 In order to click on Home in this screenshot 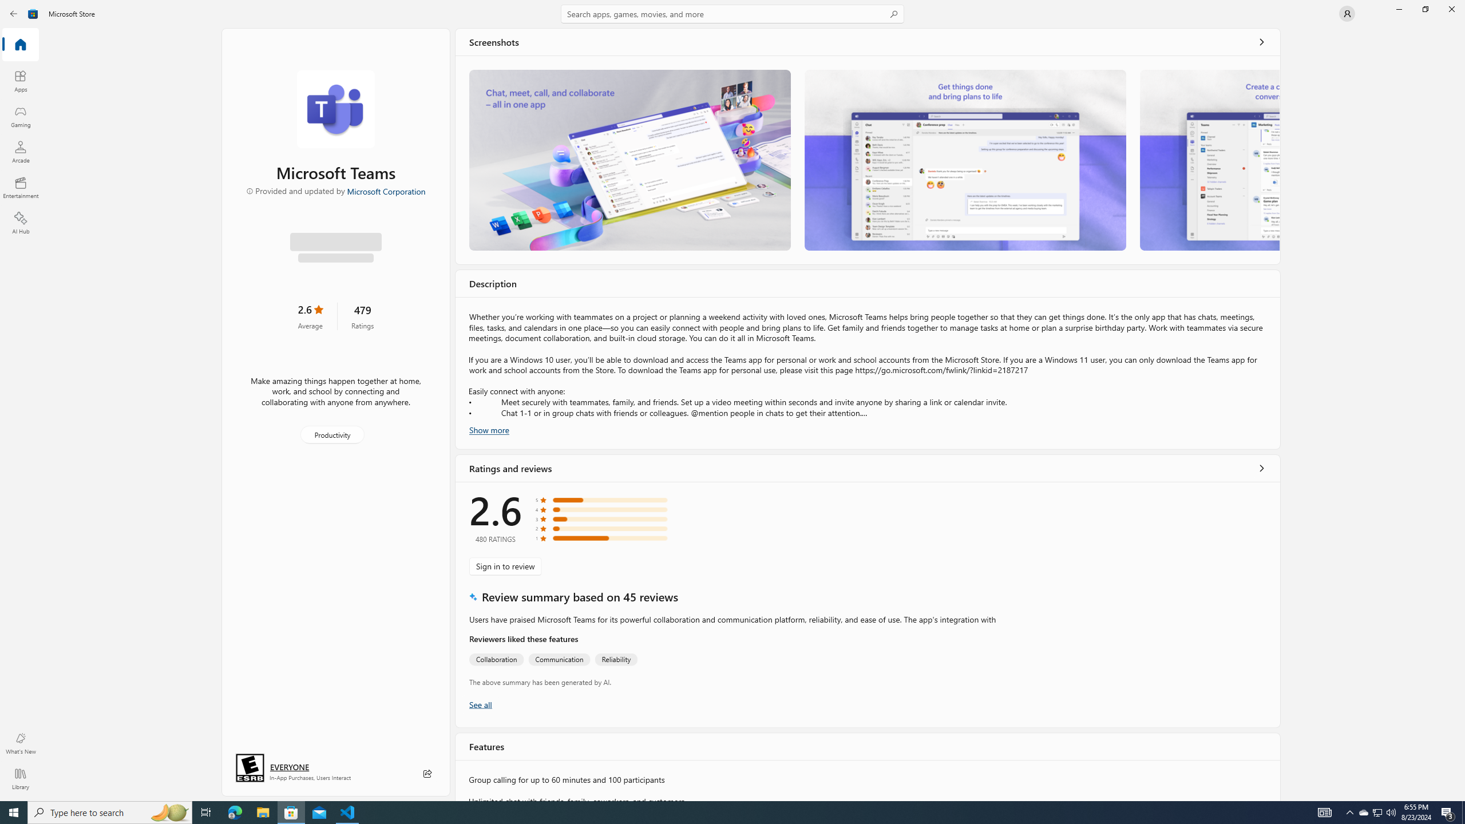, I will do `click(21, 45)`.